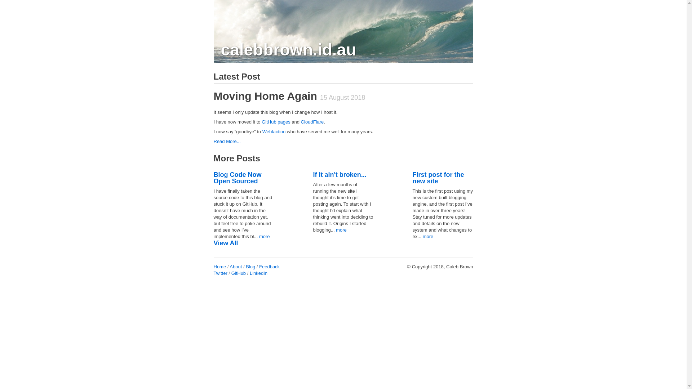 The width and height of the screenshot is (692, 389). Describe the element at coordinates (265, 96) in the screenshot. I see `Moving Home Again` at that location.